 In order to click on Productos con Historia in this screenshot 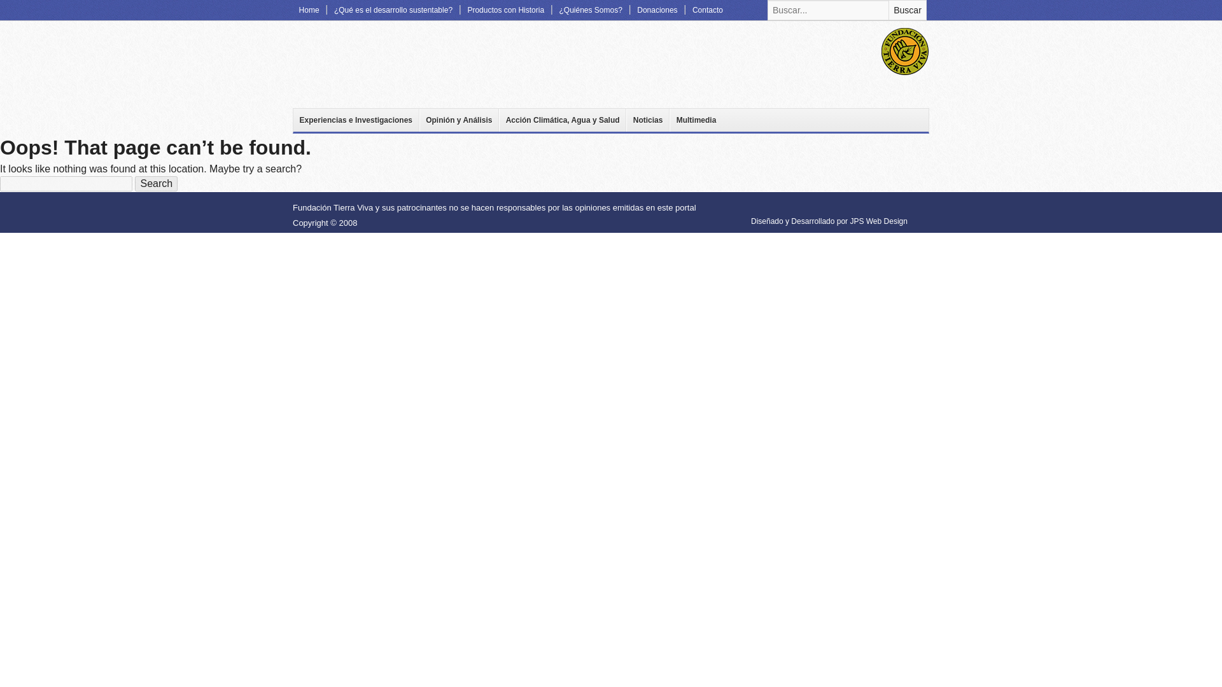, I will do `click(506, 10)`.